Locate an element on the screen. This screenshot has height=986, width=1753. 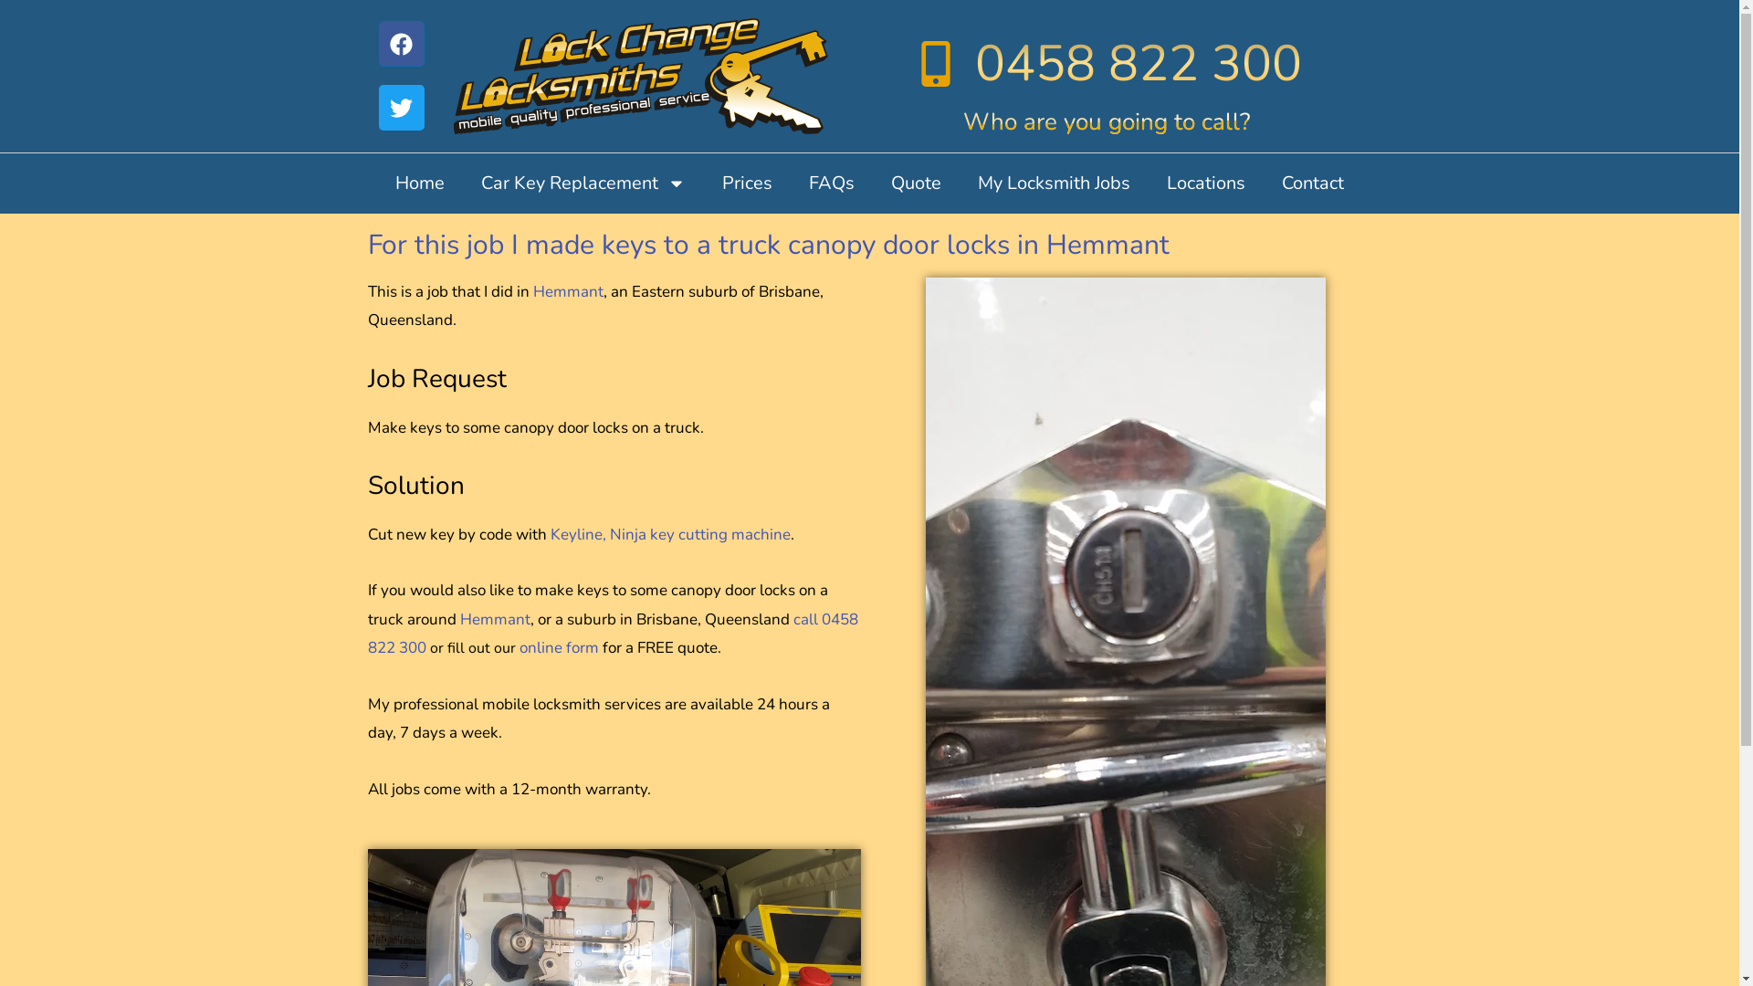
Twitter is located at coordinates (401, 108).